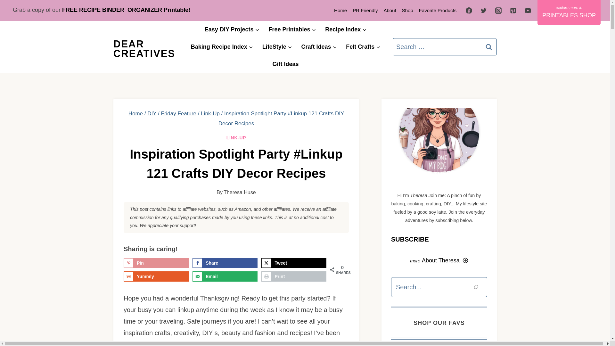 This screenshot has width=615, height=346. Describe the element at coordinates (340, 10) in the screenshot. I see `Home` at that location.